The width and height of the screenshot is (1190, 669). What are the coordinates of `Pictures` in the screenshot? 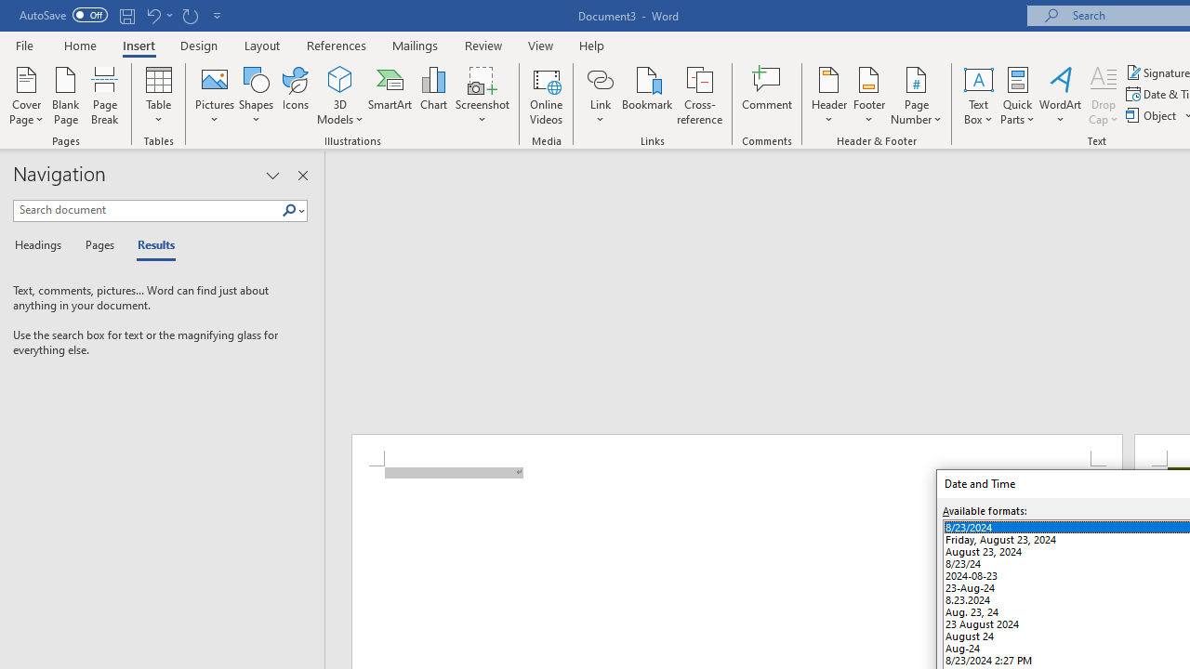 It's located at (214, 95).